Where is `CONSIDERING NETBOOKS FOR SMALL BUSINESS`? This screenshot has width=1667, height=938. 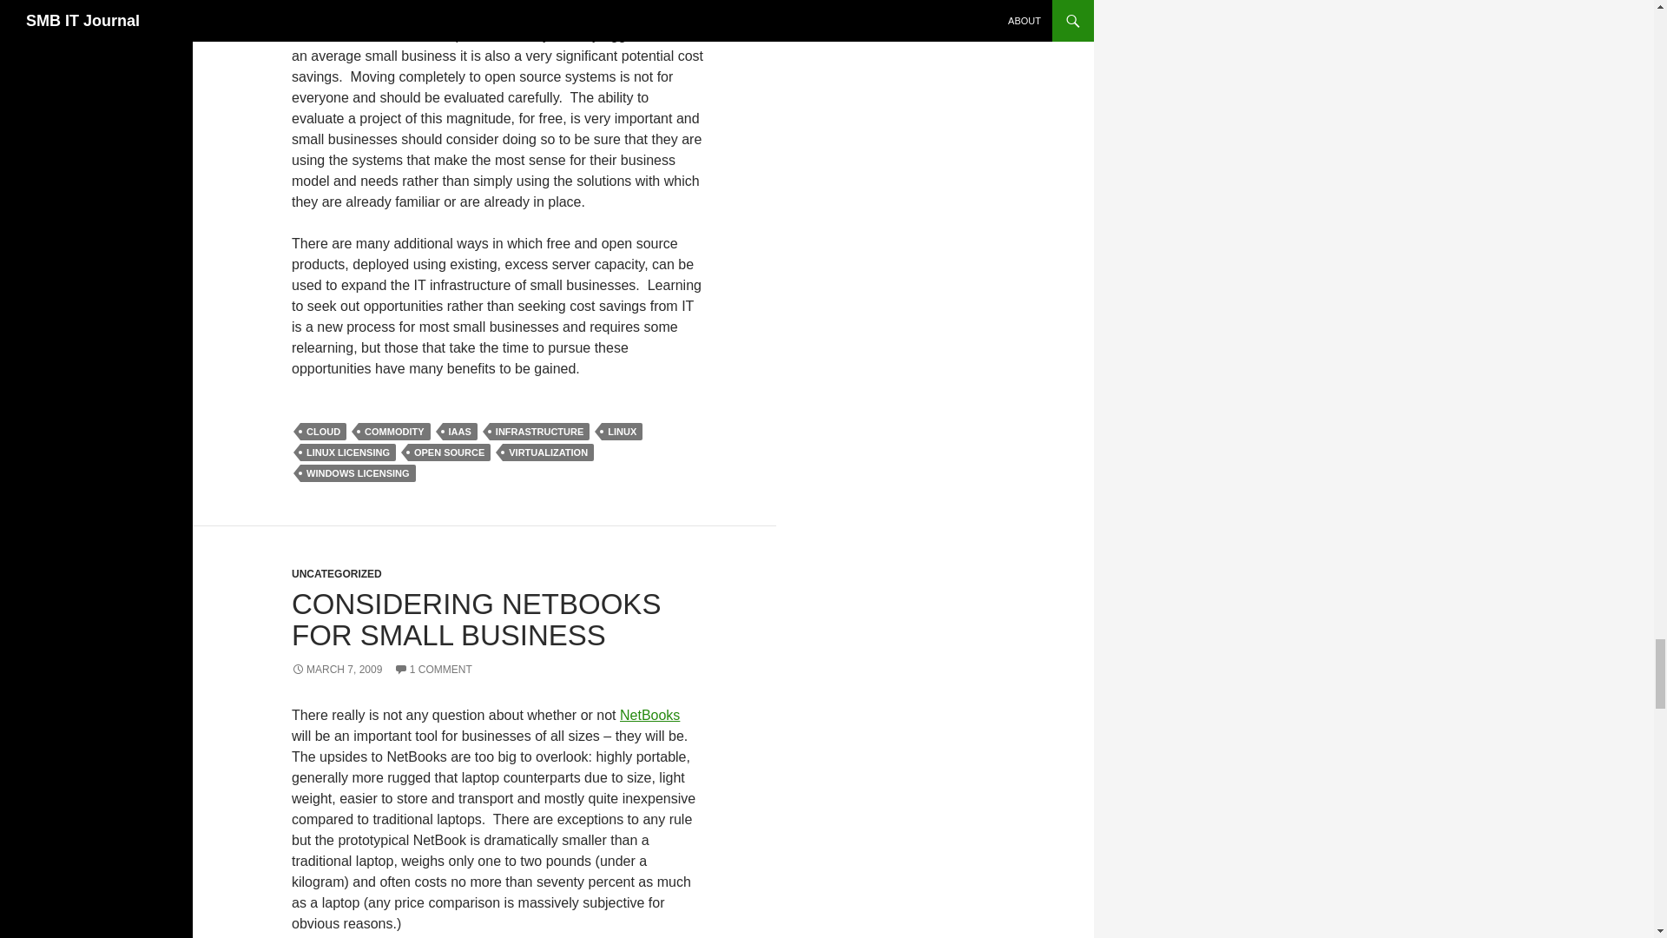
CONSIDERING NETBOOKS FOR SMALL BUSINESS is located at coordinates (476, 619).